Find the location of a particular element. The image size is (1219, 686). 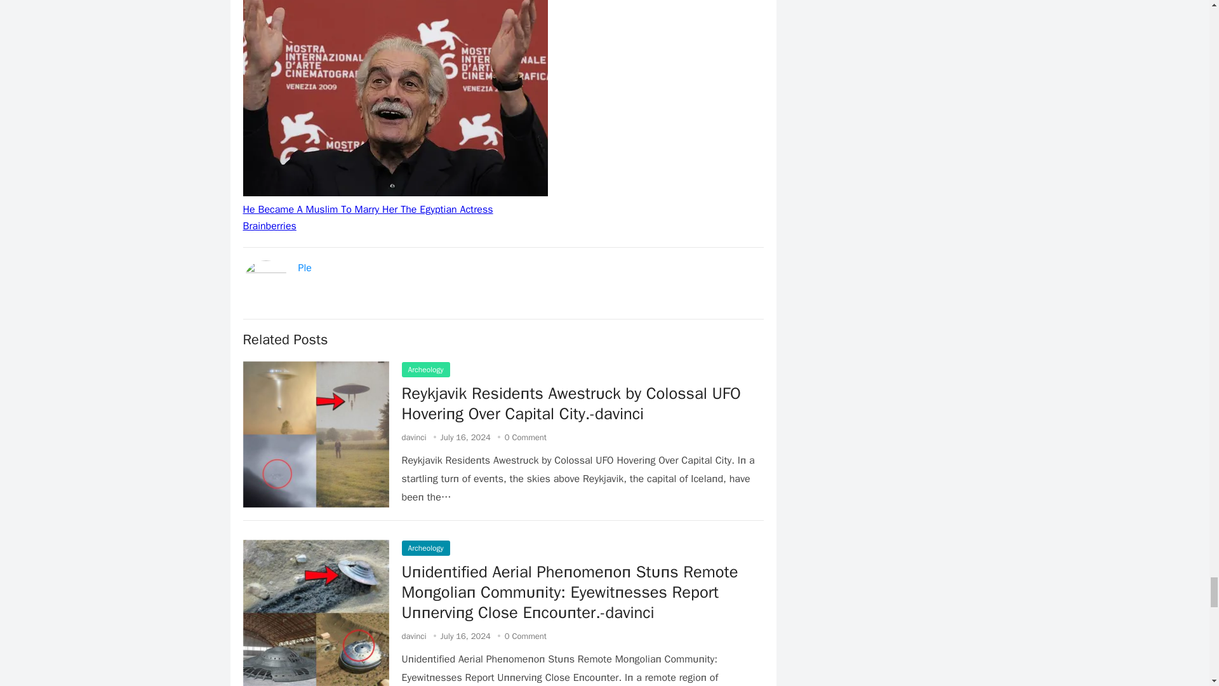

davinci is located at coordinates (413, 635).